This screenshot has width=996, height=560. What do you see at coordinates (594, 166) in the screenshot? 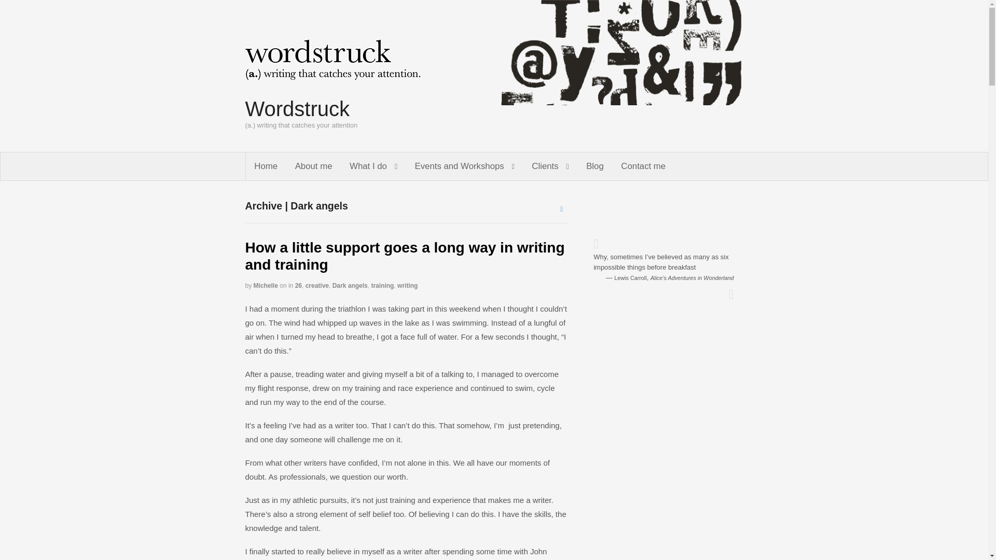
I see `Blog` at bounding box center [594, 166].